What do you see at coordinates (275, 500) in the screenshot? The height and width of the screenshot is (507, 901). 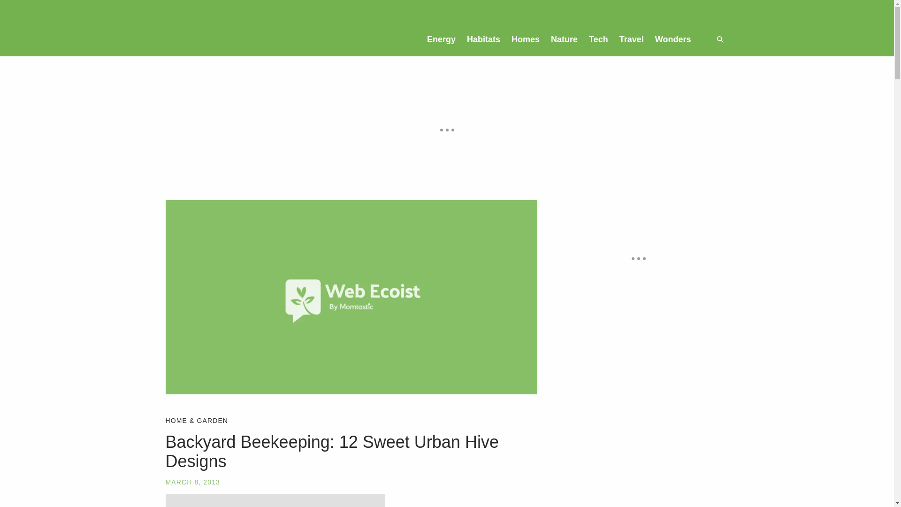 I see `Beehive Designs main` at bounding box center [275, 500].